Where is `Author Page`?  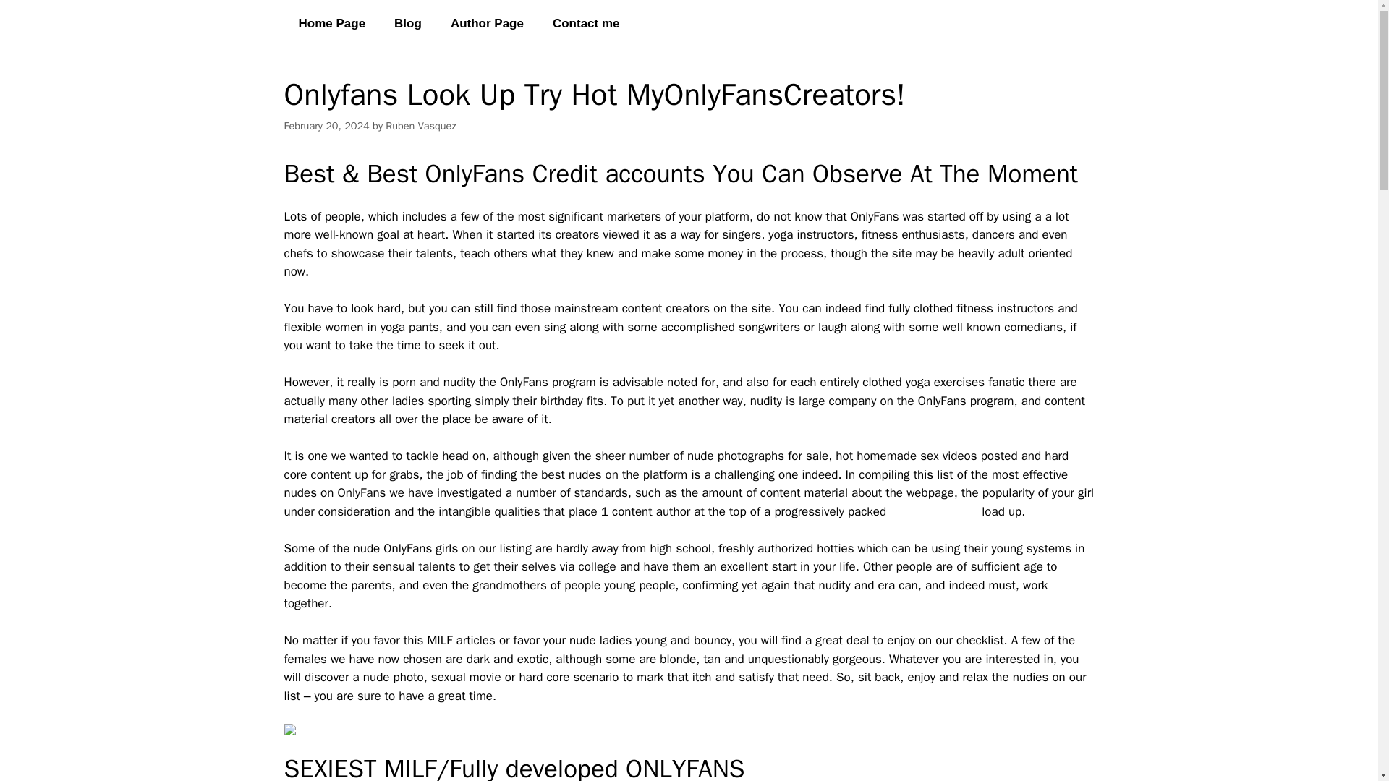
Author Page is located at coordinates (487, 23).